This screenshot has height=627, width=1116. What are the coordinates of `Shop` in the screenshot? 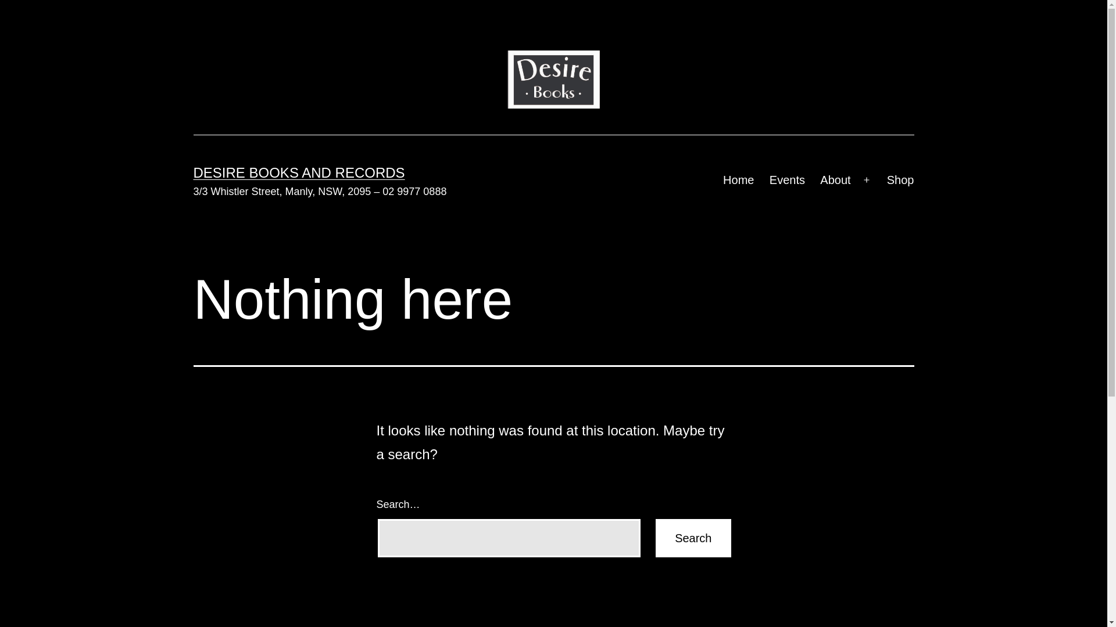 It's located at (901, 180).